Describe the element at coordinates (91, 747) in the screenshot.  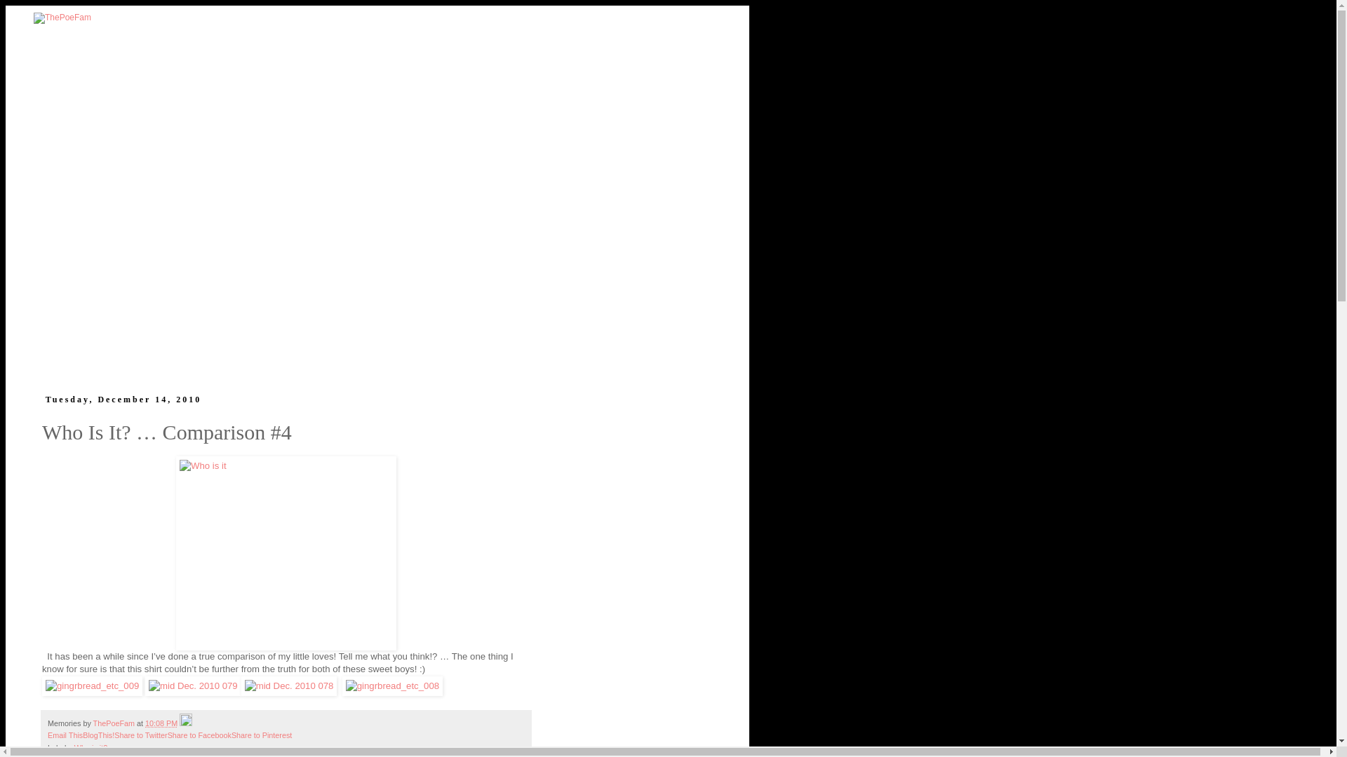
I see `Who is it?` at that location.